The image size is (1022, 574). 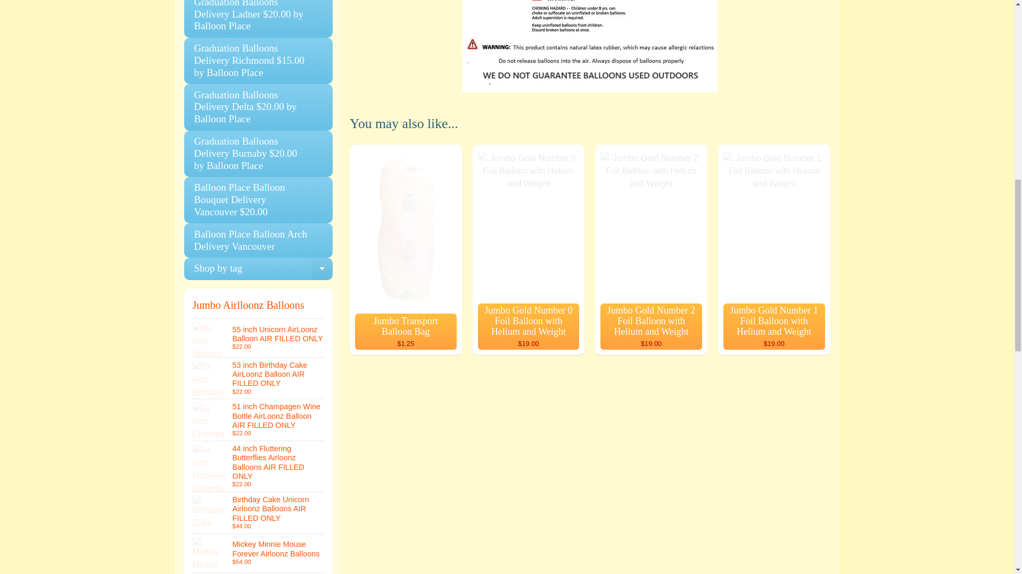 I want to click on Birthday Cake Unicorn Airloonz Balloons AIR FILLED ONLY, so click(x=259, y=512).